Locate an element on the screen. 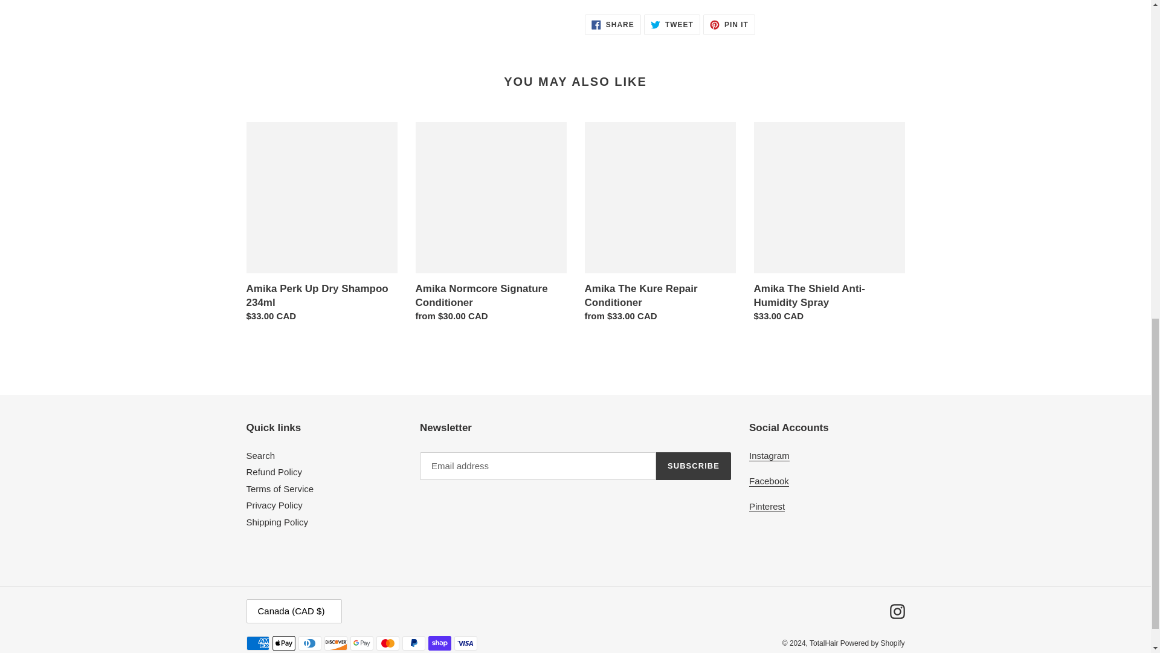  Shipping Policy is located at coordinates (277, 522).